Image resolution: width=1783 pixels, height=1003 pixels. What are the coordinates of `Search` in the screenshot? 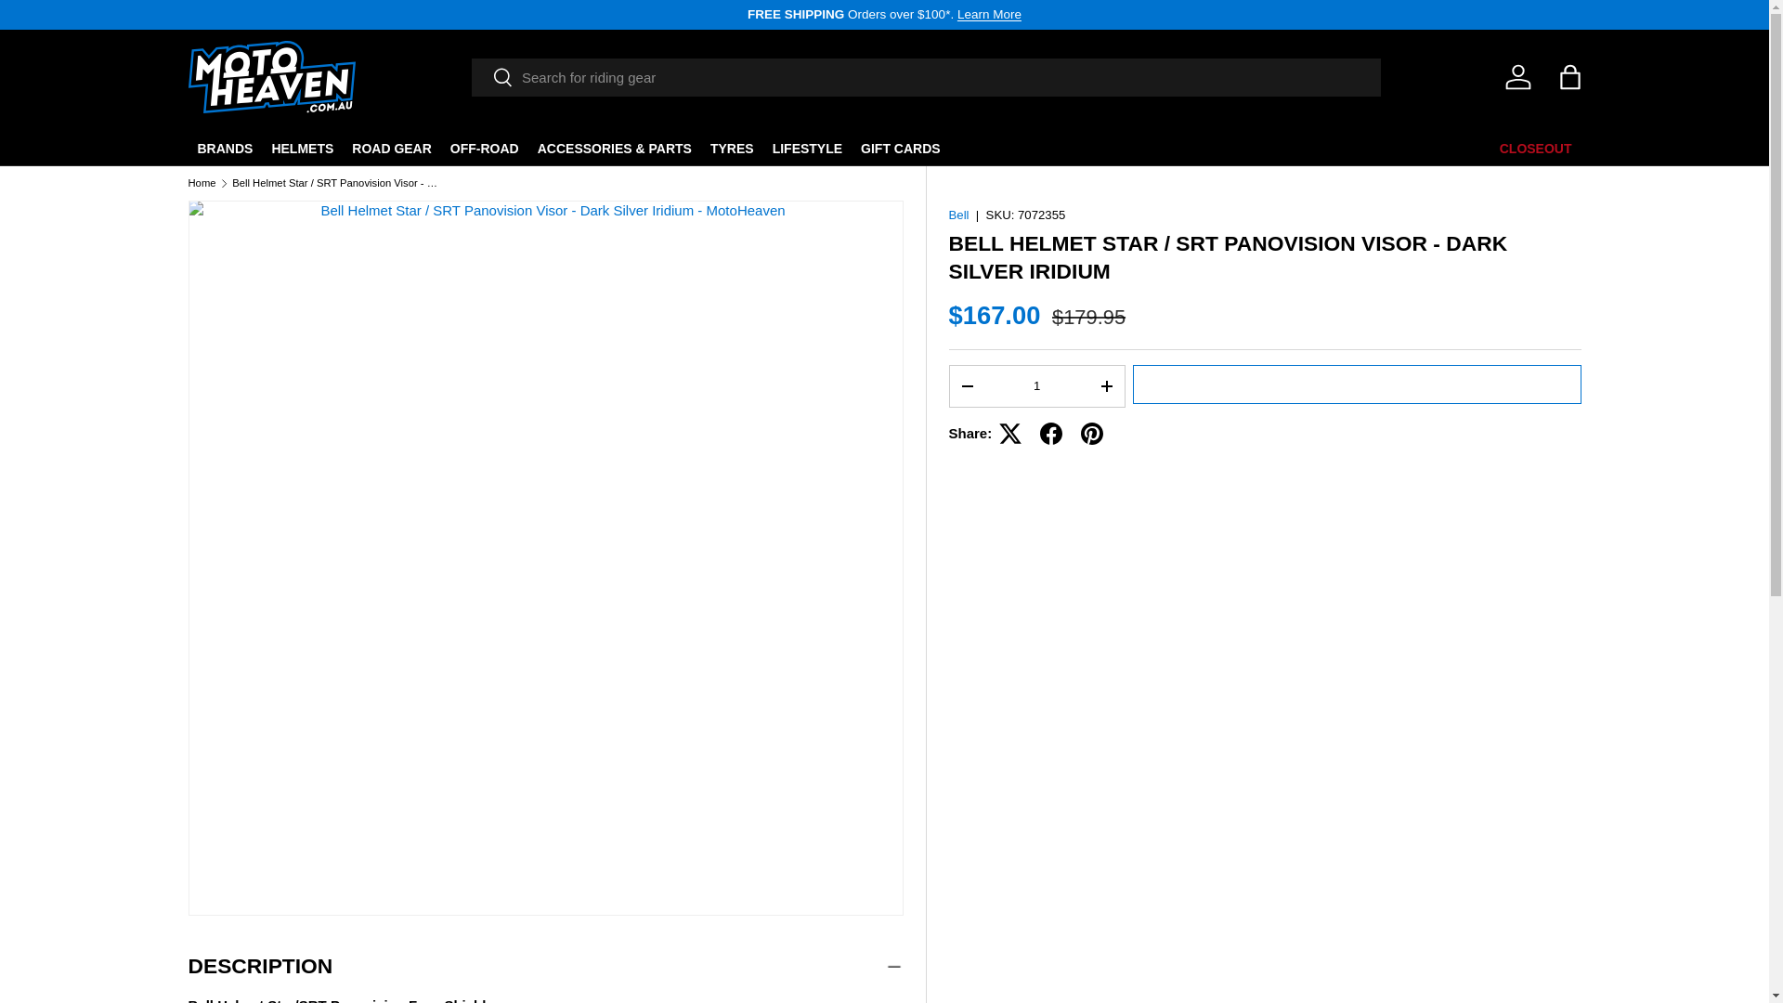 It's located at (492, 78).